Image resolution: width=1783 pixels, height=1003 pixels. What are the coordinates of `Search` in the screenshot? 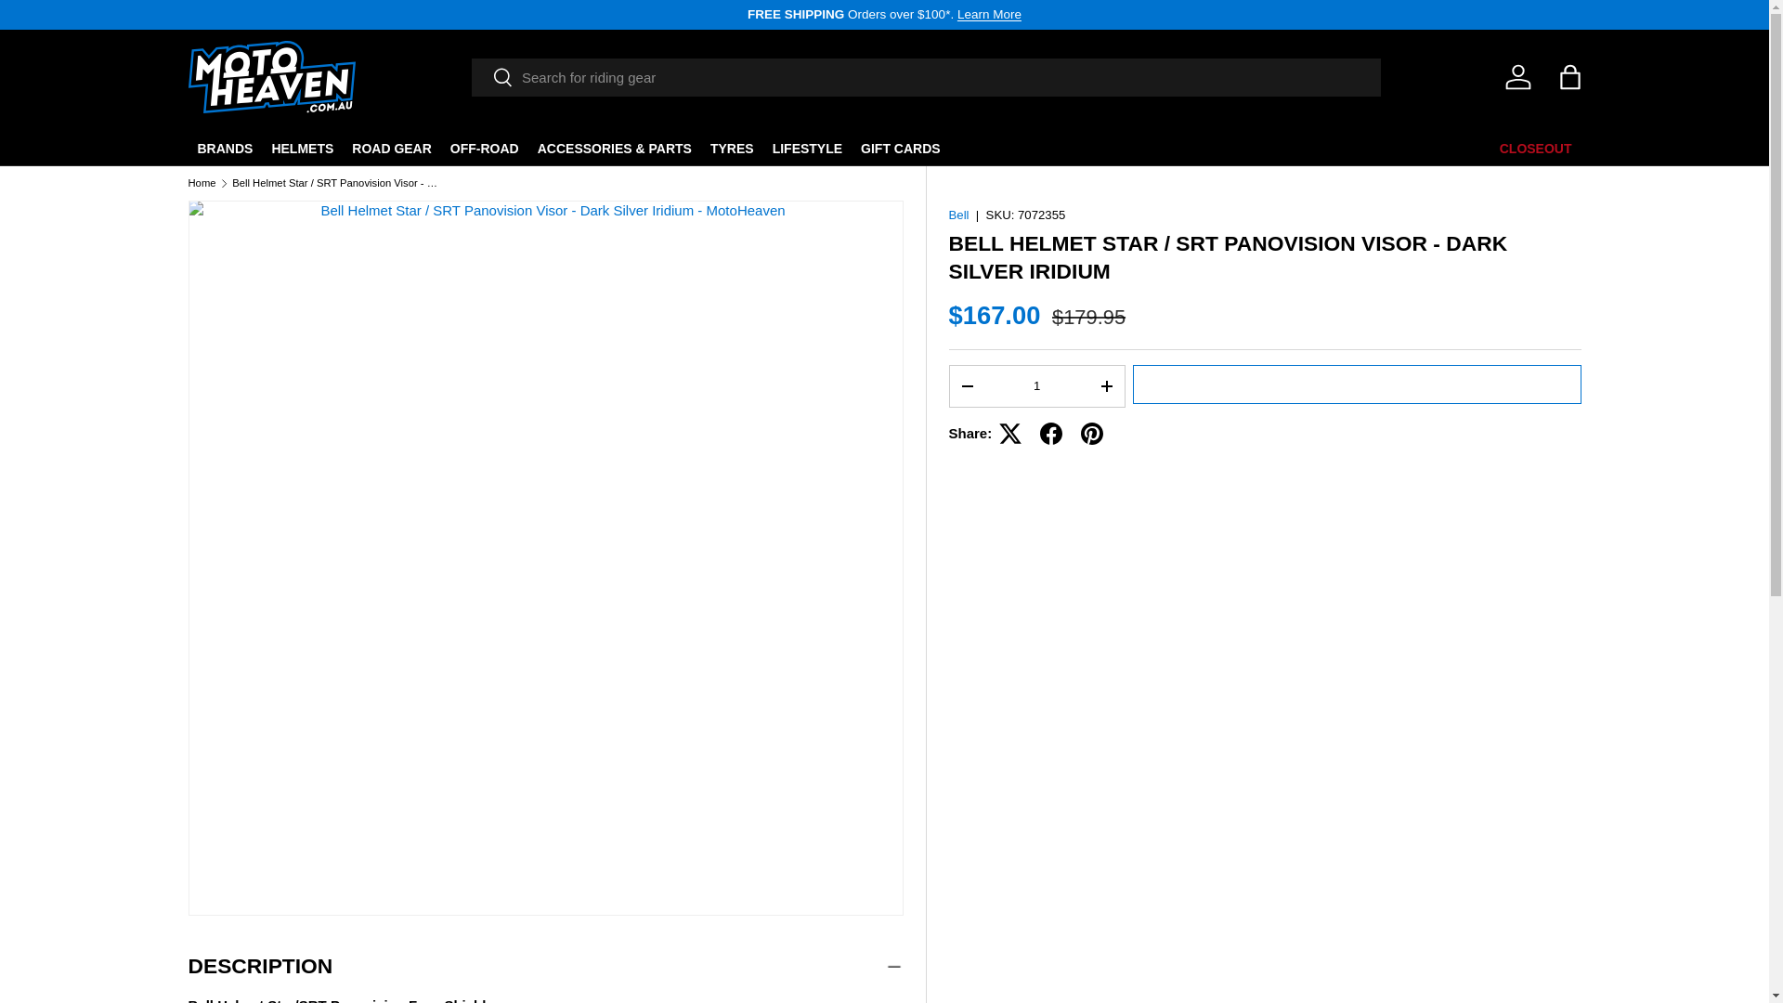 It's located at (492, 78).